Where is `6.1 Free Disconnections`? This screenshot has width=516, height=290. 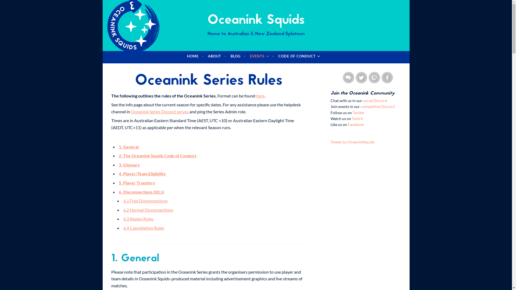
6.1 Free Disconnections is located at coordinates (146, 201).